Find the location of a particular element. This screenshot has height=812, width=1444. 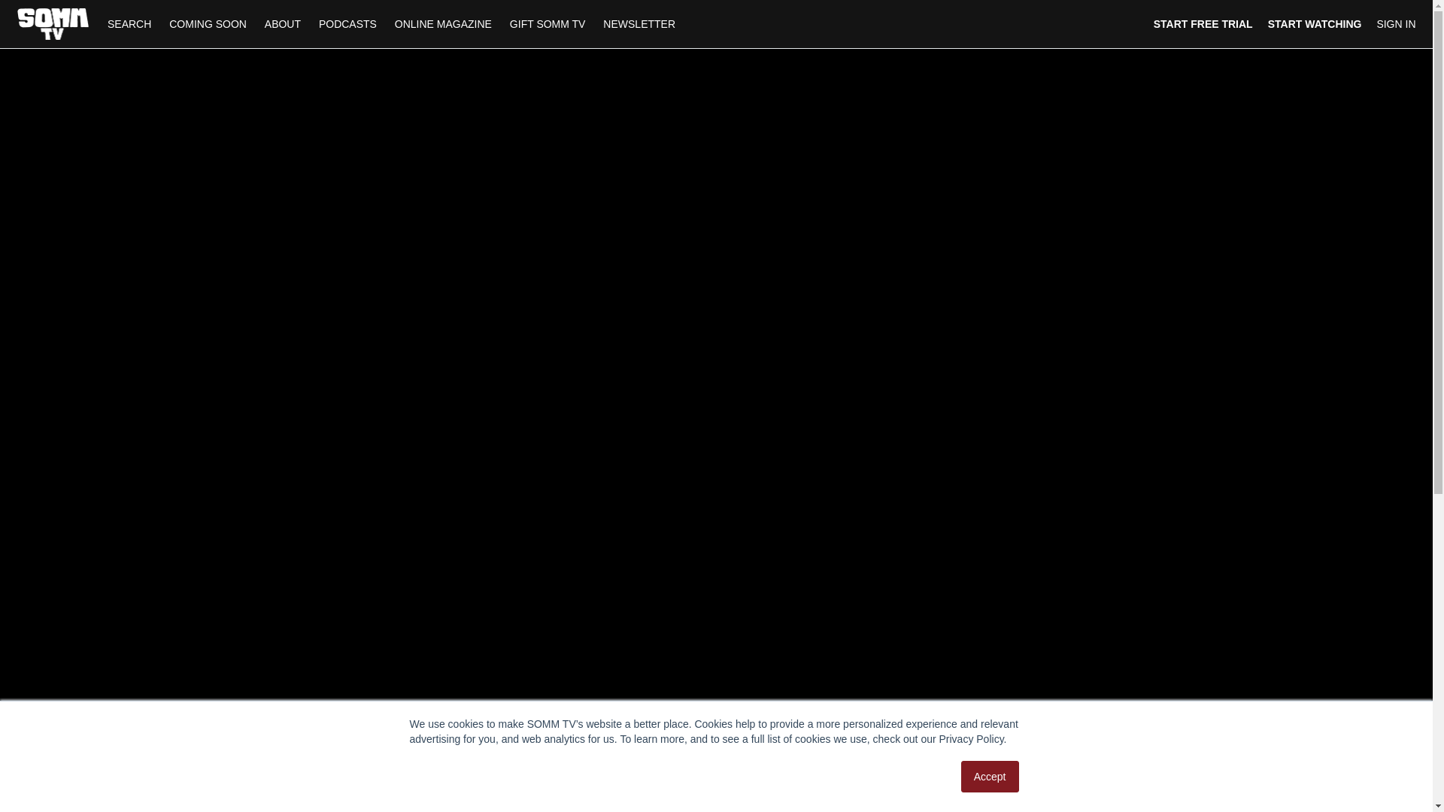

SEARCH is located at coordinates (131, 23).